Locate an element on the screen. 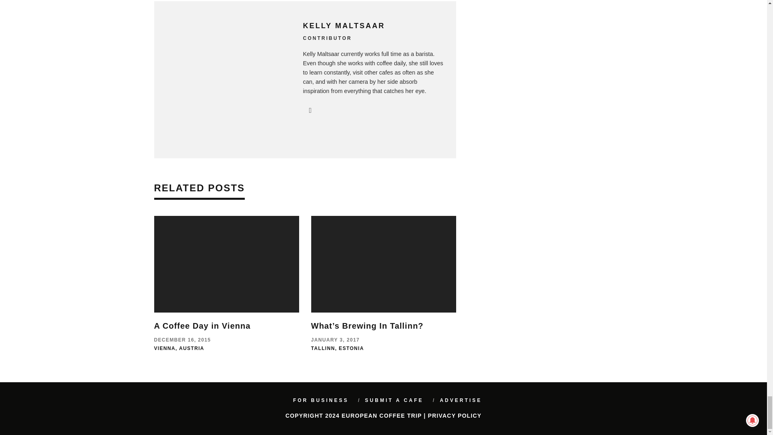  VIENNA is located at coordinates (164, 348).